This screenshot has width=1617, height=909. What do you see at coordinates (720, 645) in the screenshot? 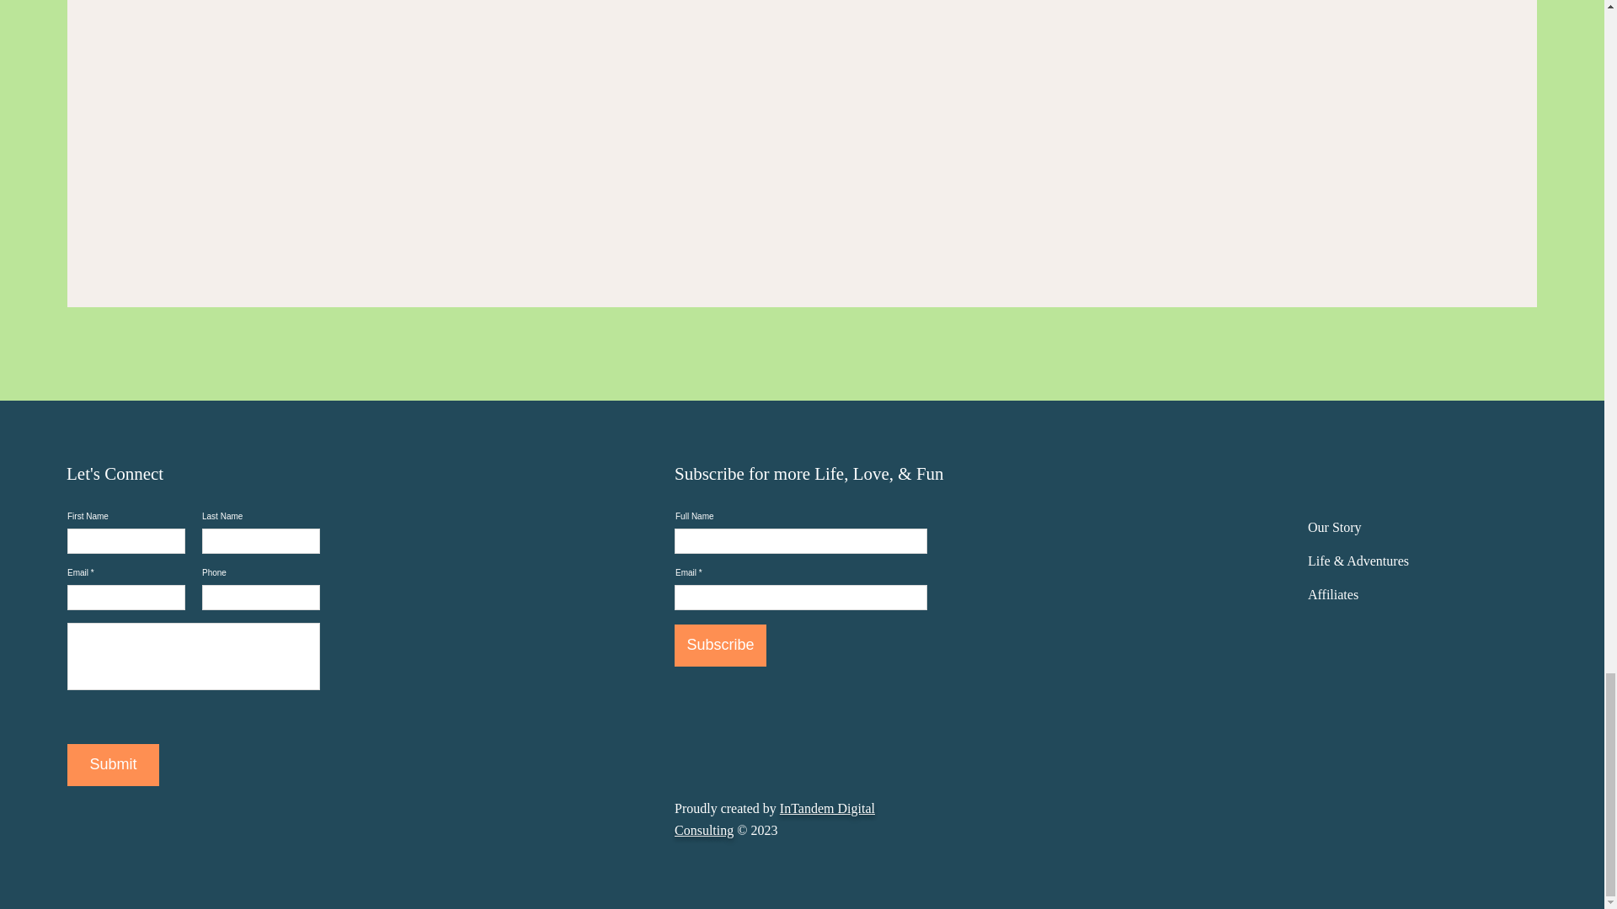
I see `Subscribe` at bounding box center [720, 645].